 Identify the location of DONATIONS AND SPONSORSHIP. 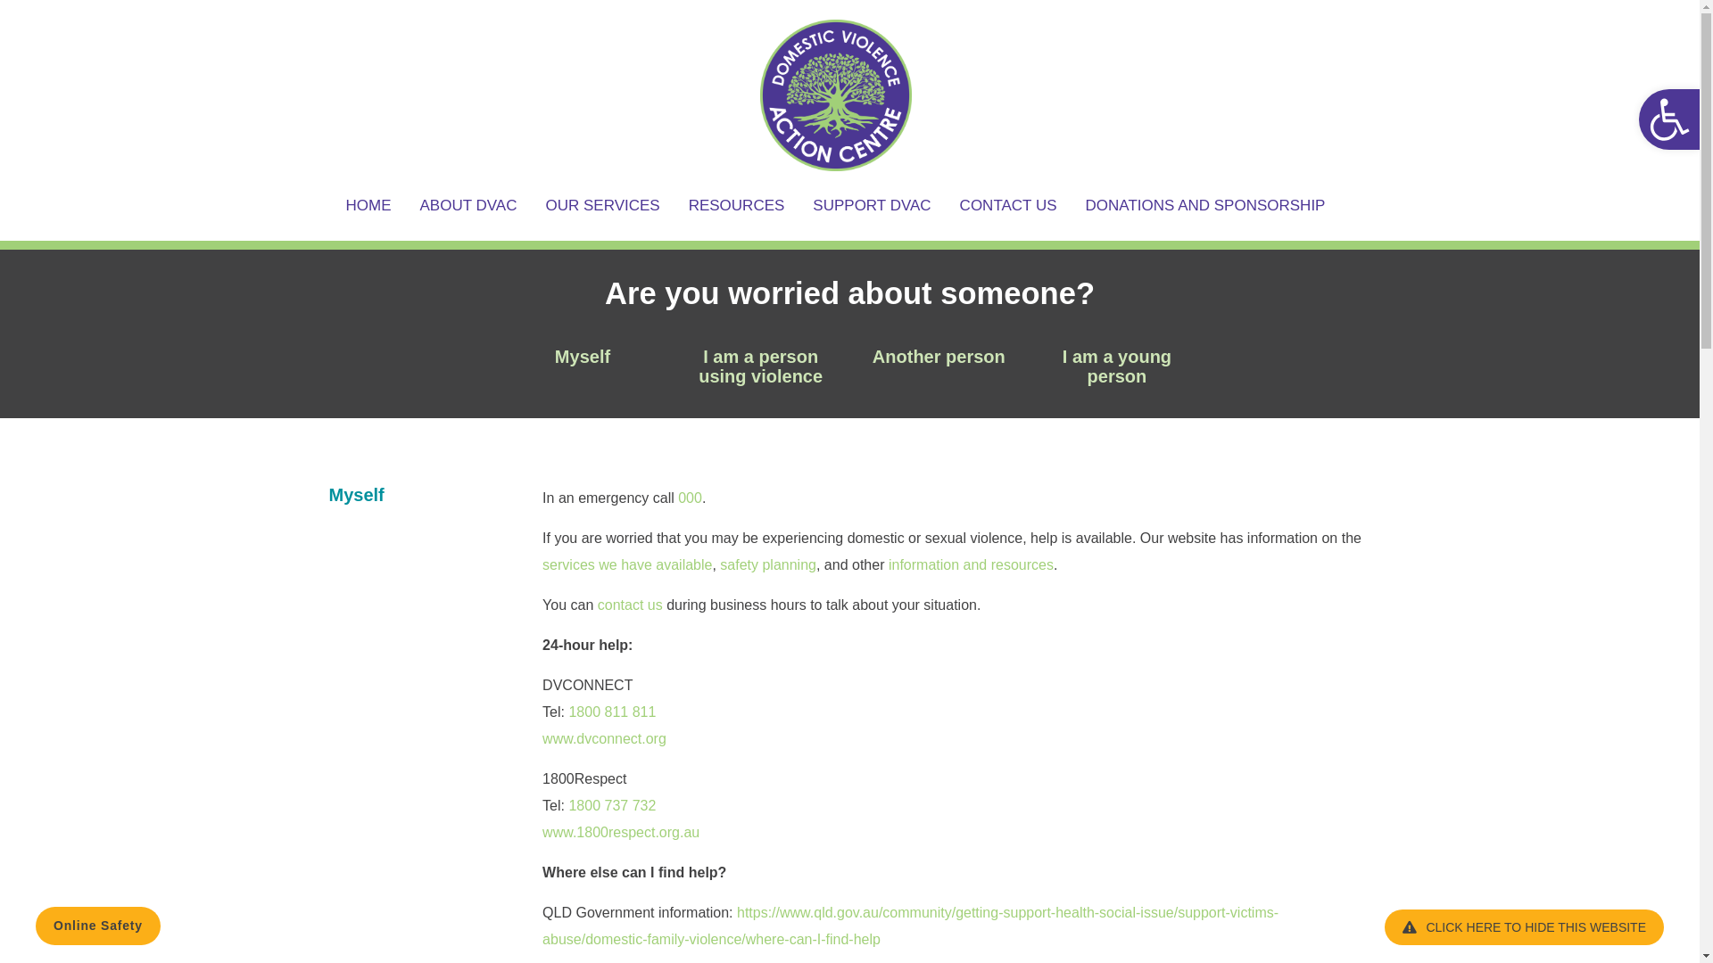
(1199, 207).